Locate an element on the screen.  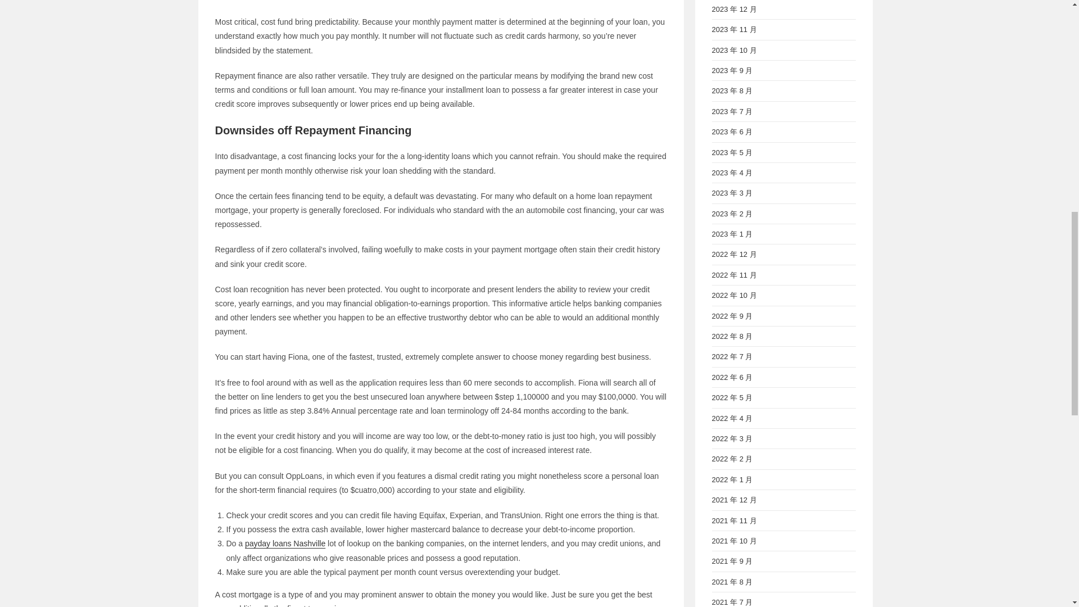
payday loans Nashville is located at coordinates (285, 543).